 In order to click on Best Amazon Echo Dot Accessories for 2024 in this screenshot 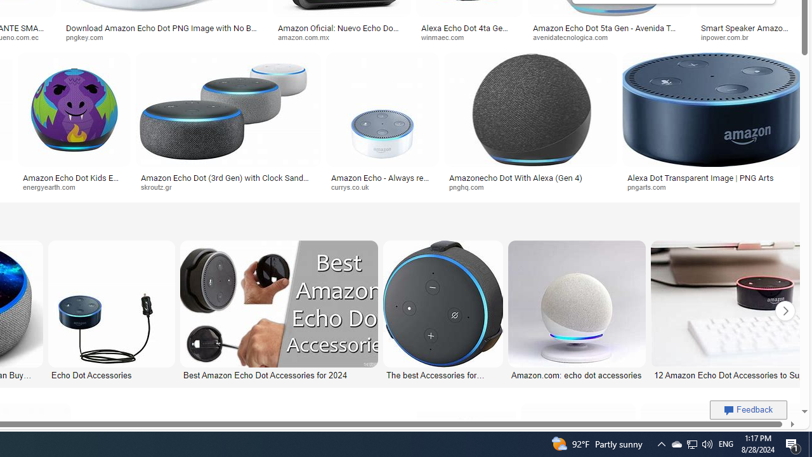, I will do `click(278, 374)`.